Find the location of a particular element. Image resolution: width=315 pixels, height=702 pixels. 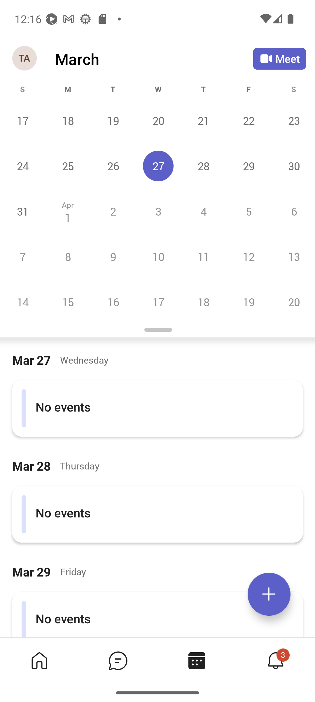

Wednesday, April 3 3 is located at coordinates (158, 211).